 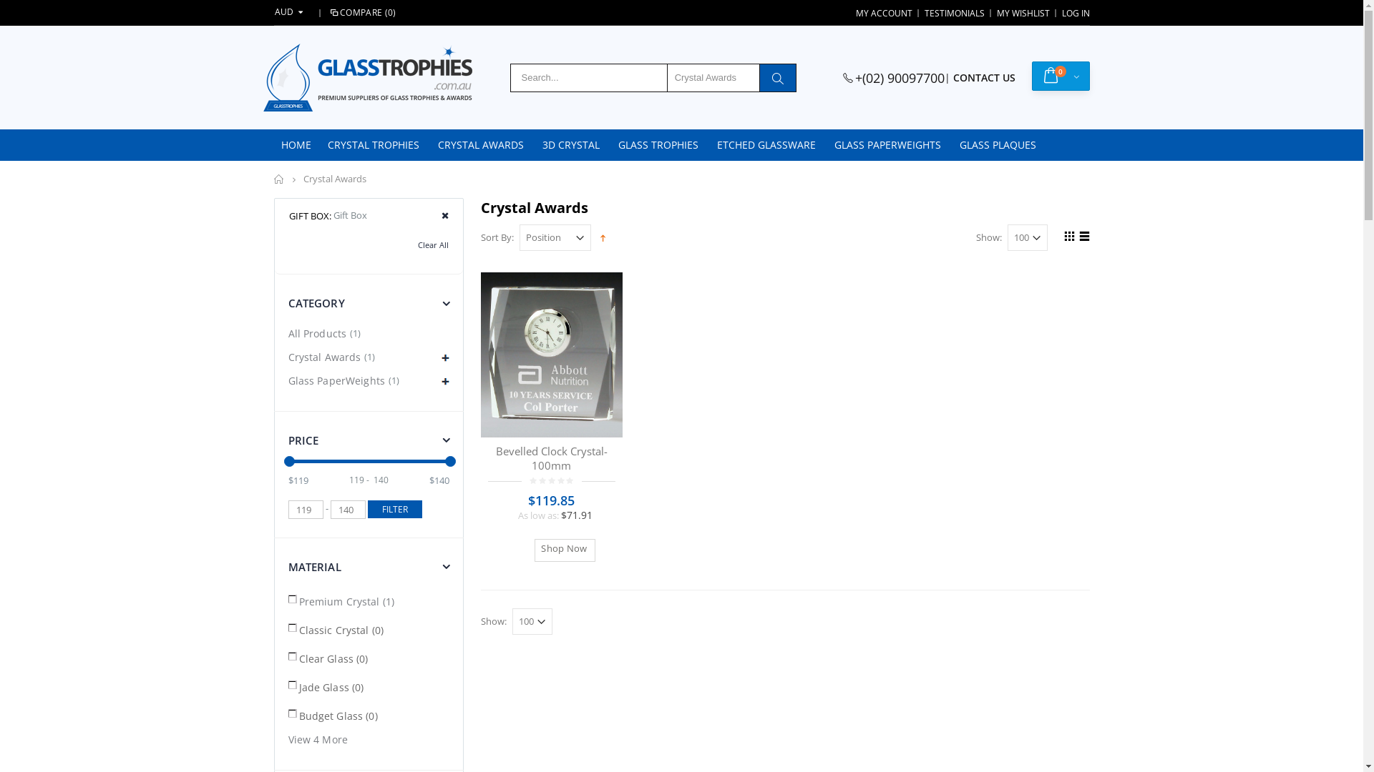 I want to click on List, so click(x=1082, y=238).